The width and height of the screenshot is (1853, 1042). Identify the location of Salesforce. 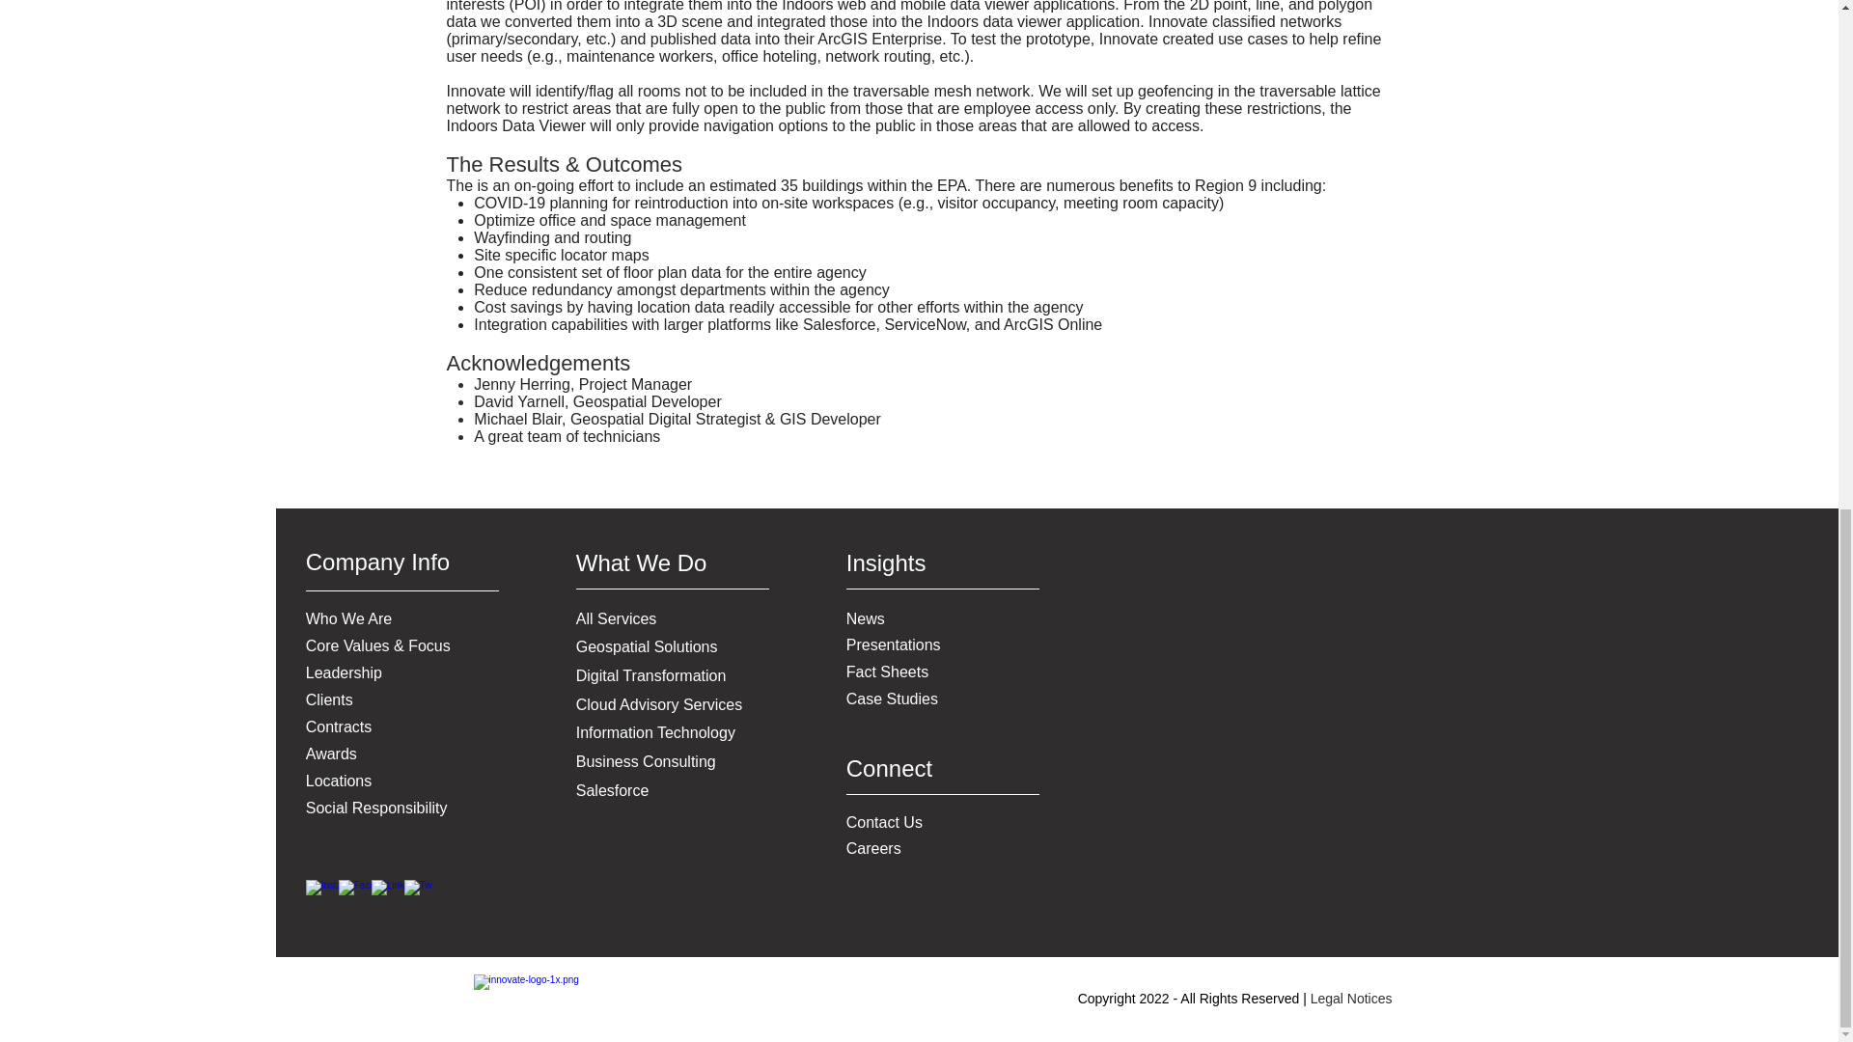
(613, 791).